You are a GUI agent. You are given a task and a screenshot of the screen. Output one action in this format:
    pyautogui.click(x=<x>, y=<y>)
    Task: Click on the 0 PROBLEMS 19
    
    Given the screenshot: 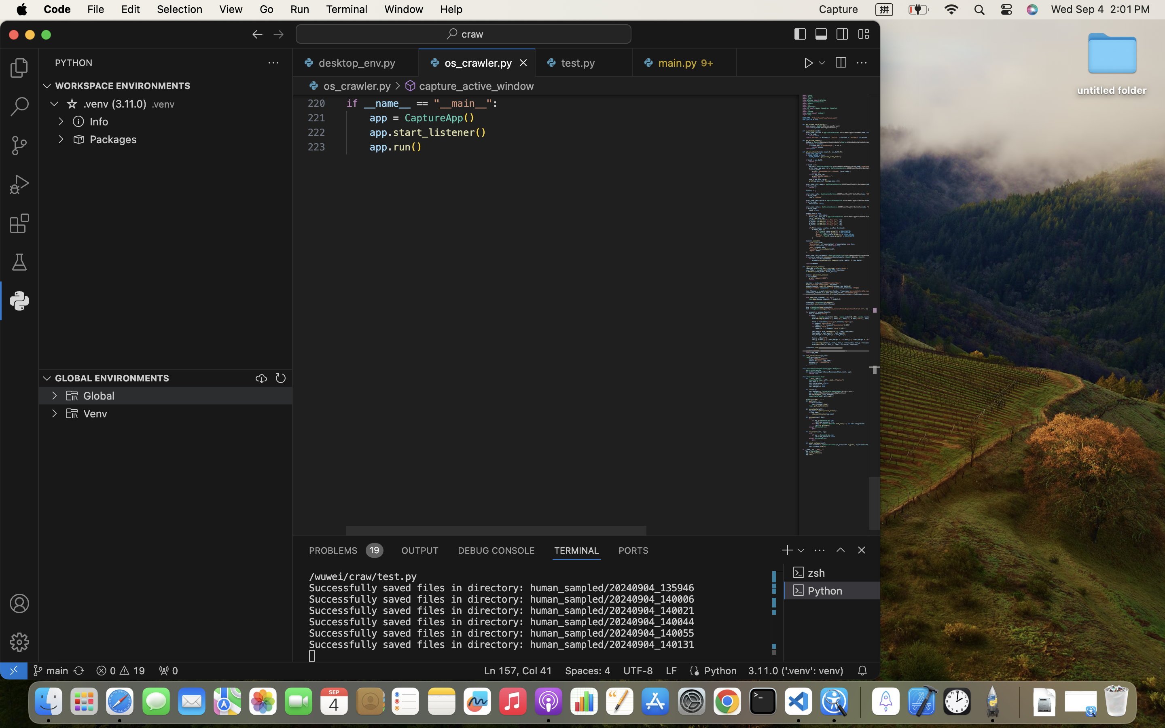 What is the action you would take?
    pyautogui.click(x=345, y=550)
    